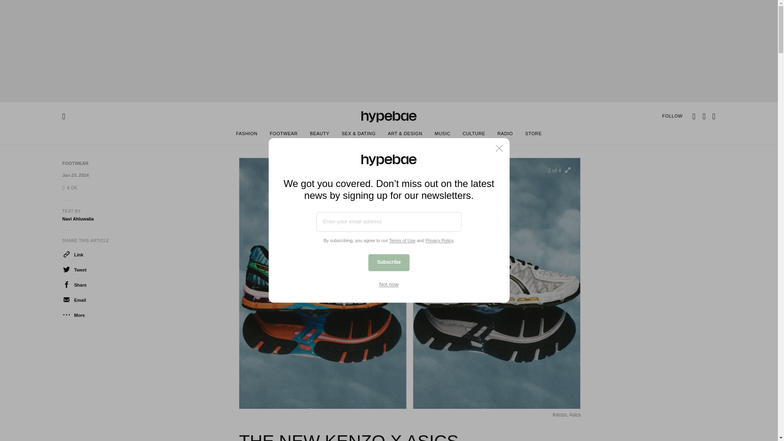 This screenshot has height=441, width=784. What do you see at coordinates (283, 135) in the screenshot?
I see `FOOTWEAR` at bounding box center [283, 135].